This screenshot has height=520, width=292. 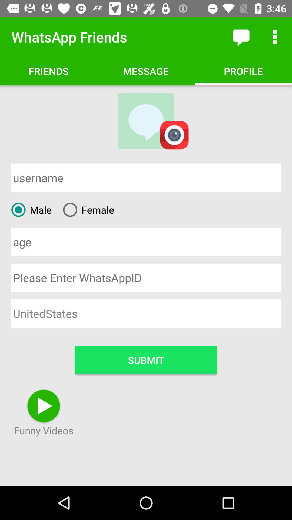 What do you see at coordinates (146, 178) in the screenshot?
I see `turn on icon above the male item` at bounding box center [146, 178].